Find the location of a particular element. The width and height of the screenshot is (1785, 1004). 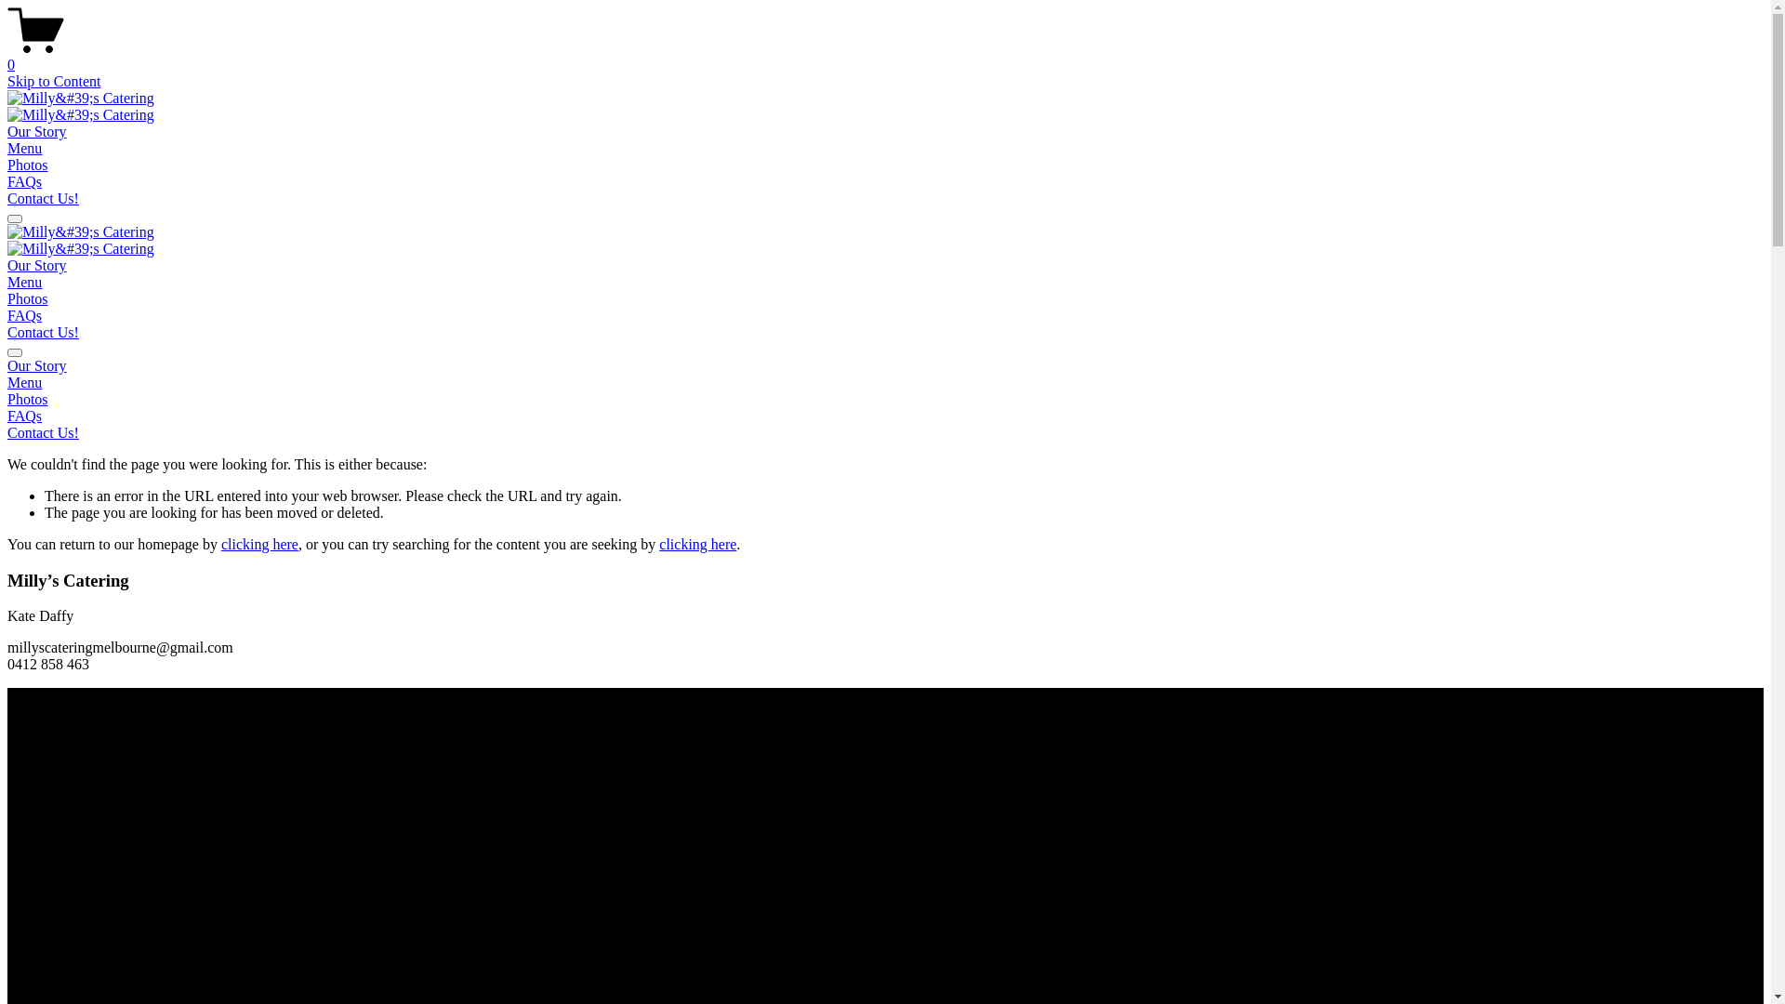

FAQs is located at coordinates (24, 316).